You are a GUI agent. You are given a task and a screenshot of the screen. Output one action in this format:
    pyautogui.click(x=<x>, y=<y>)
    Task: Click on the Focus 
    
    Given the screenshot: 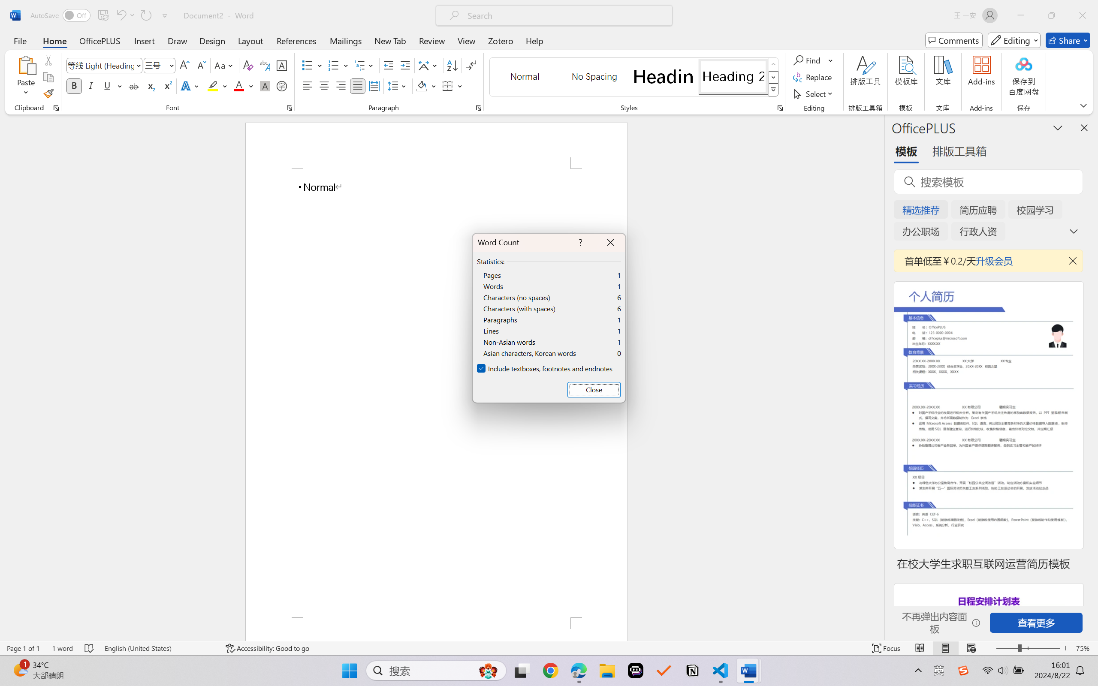 What is the action you would take?
    pyautogui.click(x=887, y=648)
    